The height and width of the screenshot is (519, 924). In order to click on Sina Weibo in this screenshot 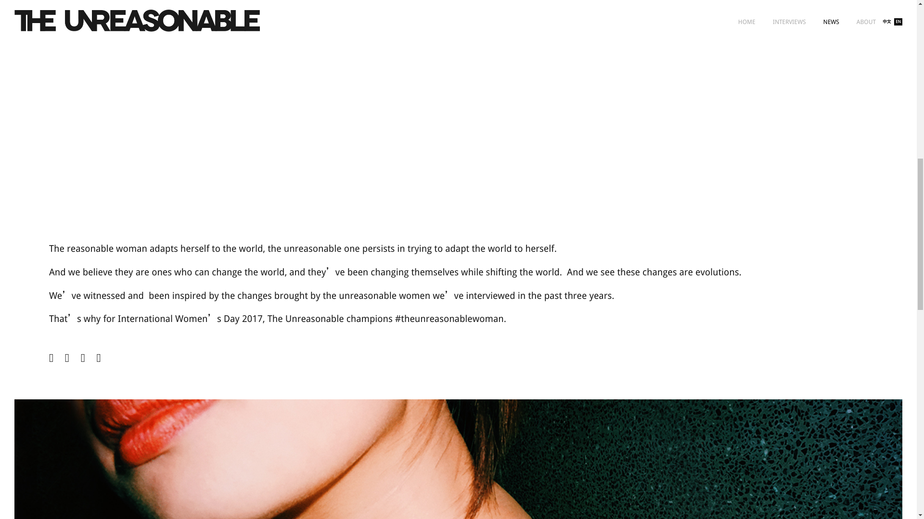, I will do `click(57, 358)`.